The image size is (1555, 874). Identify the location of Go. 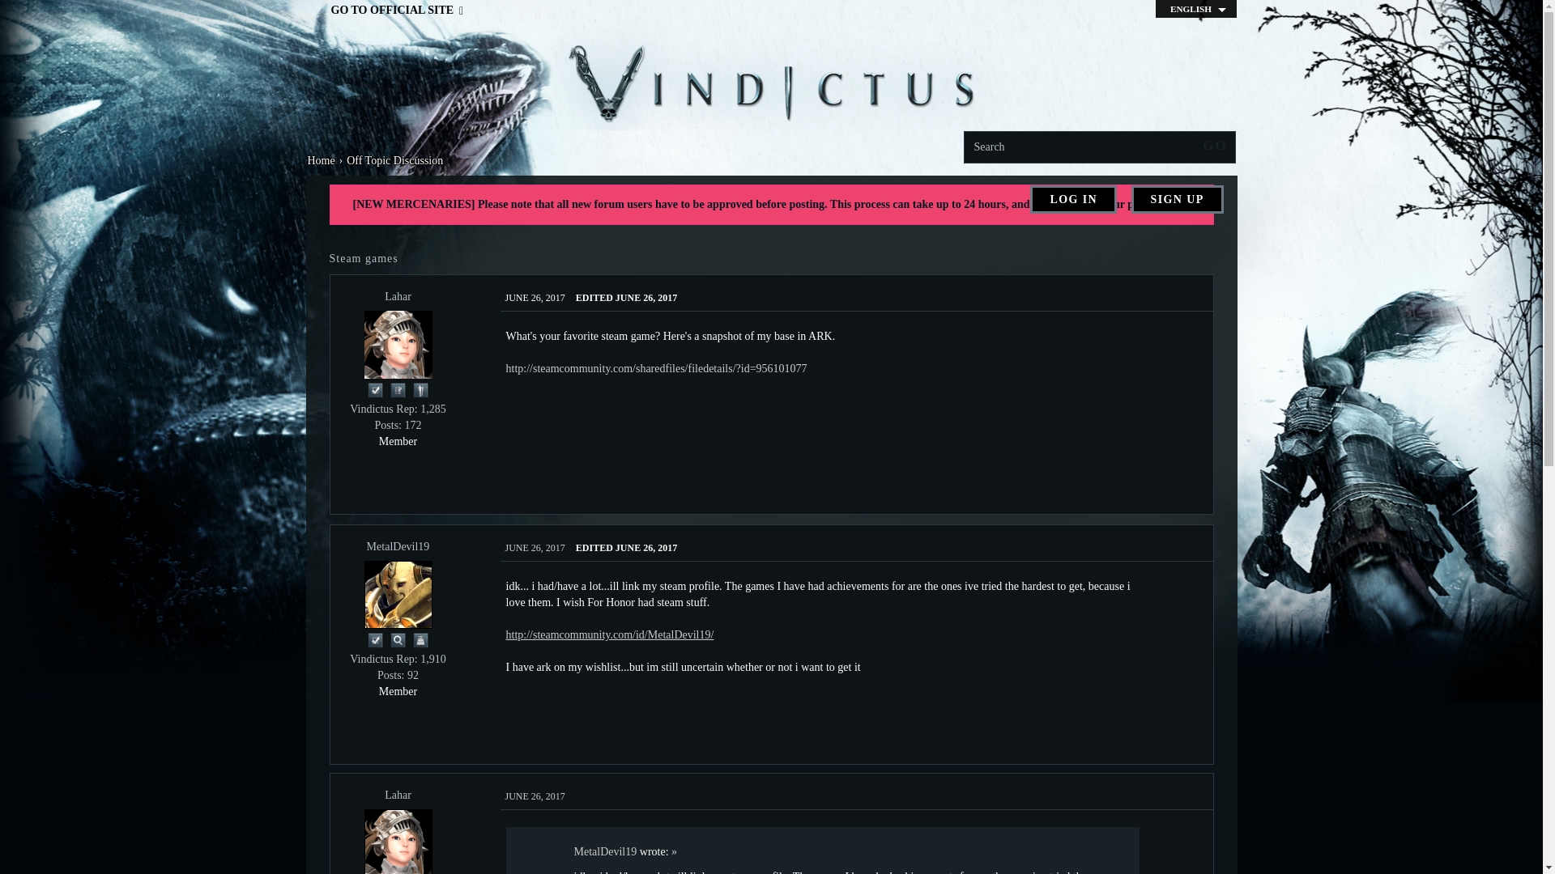
(1215, 145).